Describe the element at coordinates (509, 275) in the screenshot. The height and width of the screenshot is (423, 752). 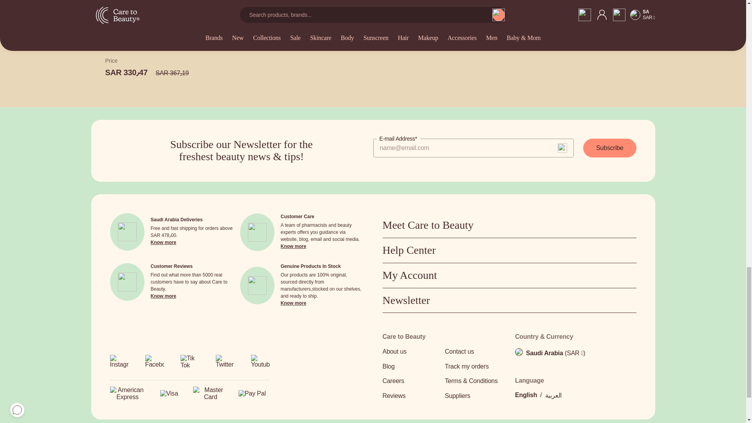
I see `My Account` at that location.